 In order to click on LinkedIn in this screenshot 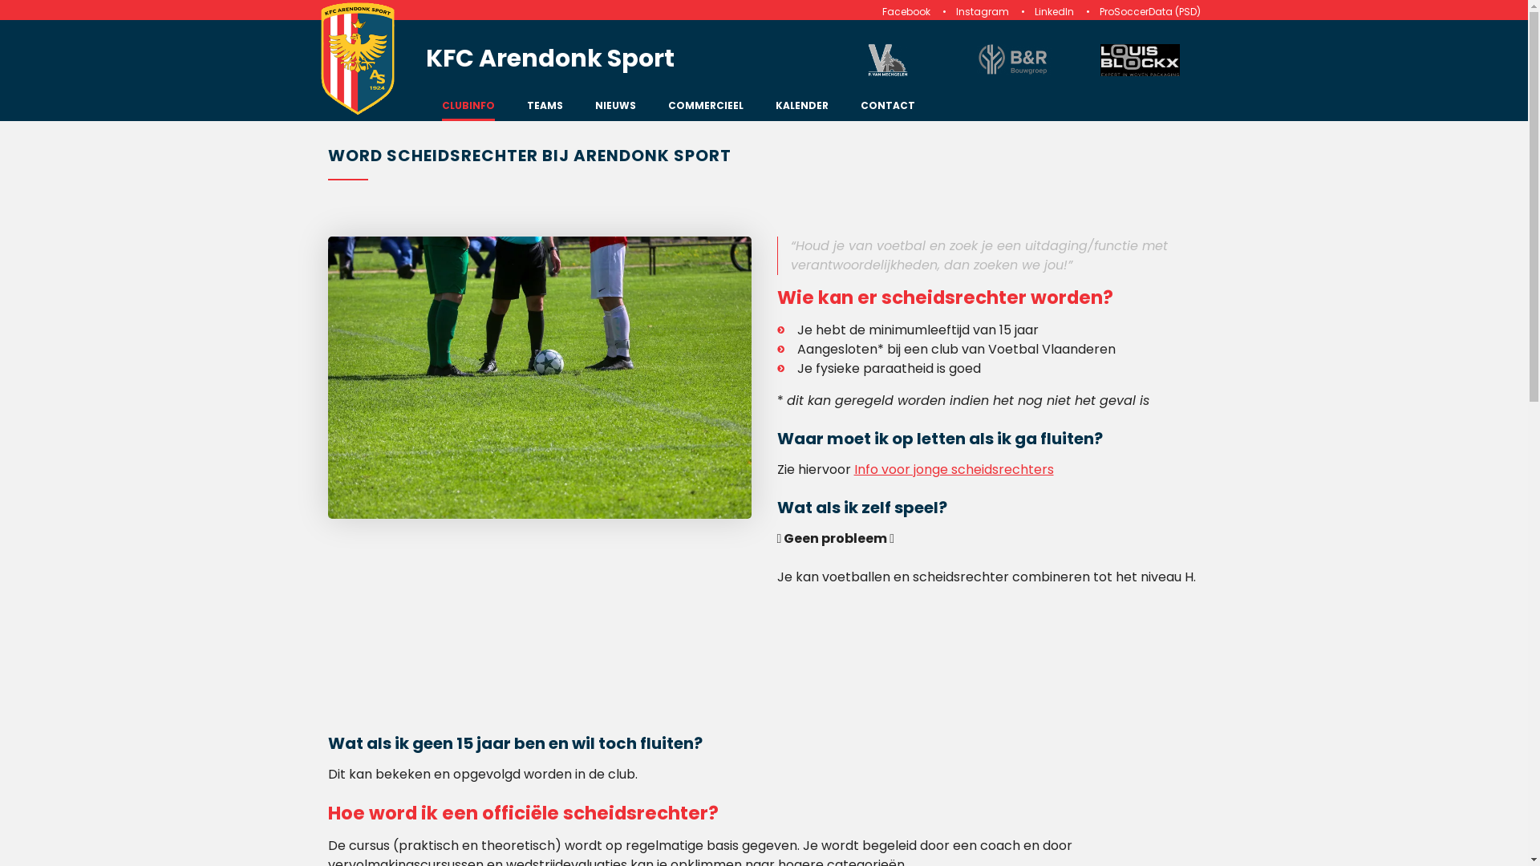, I will do `click(1054, 12)`.